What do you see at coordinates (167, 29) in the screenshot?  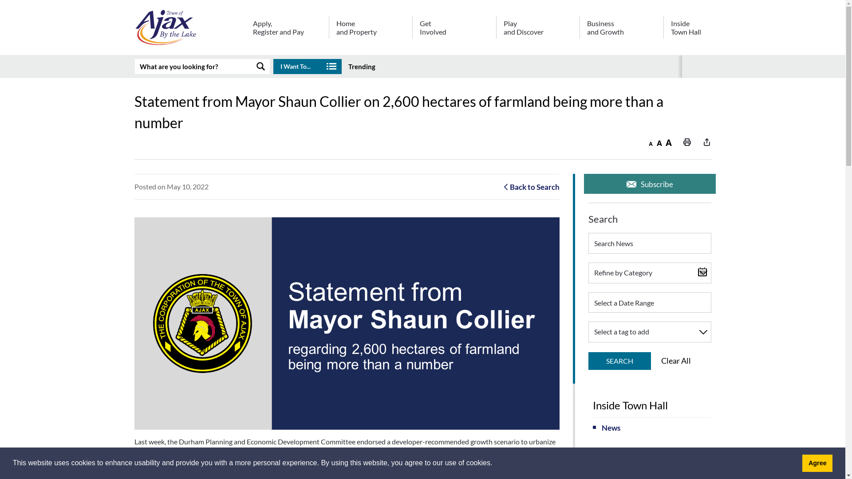 I see `View our Homepage` at bounding box center [167, 29].